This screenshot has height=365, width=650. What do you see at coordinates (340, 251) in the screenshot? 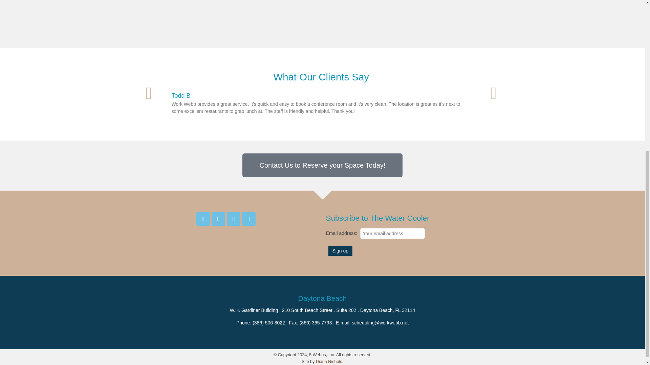
I see `Sign up` at bounding box center [340, 251].